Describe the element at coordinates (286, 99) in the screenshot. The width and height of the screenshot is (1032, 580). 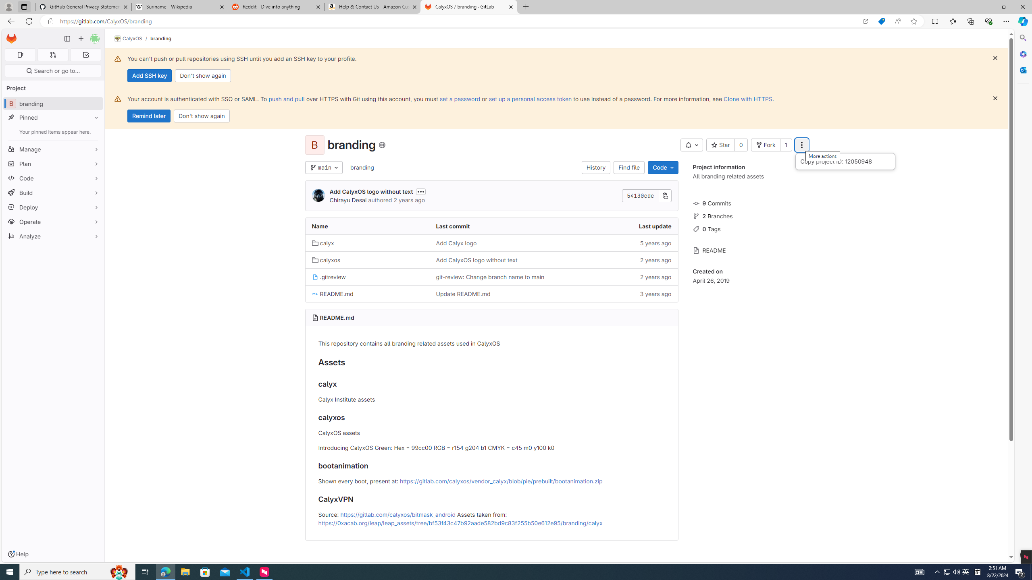
I see `push and pull` at that location.